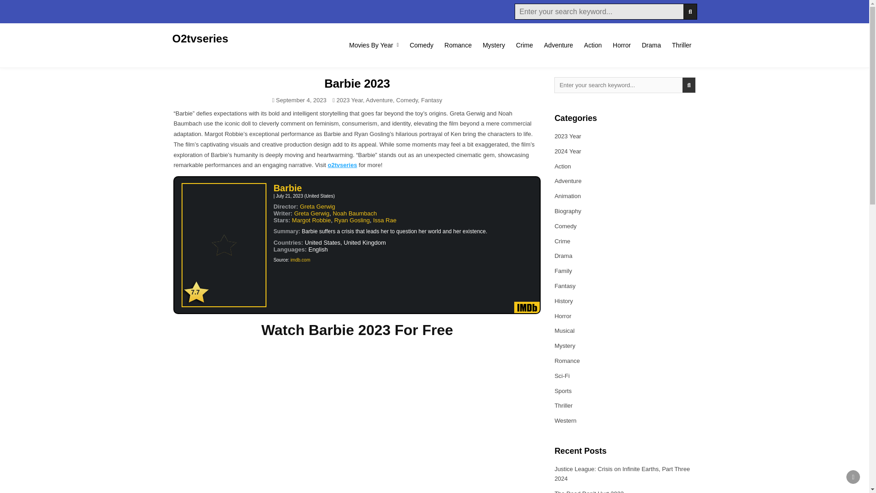  Describe the element at coordinates (494, 45) in the screenshot. I see `Mystery` at that location.